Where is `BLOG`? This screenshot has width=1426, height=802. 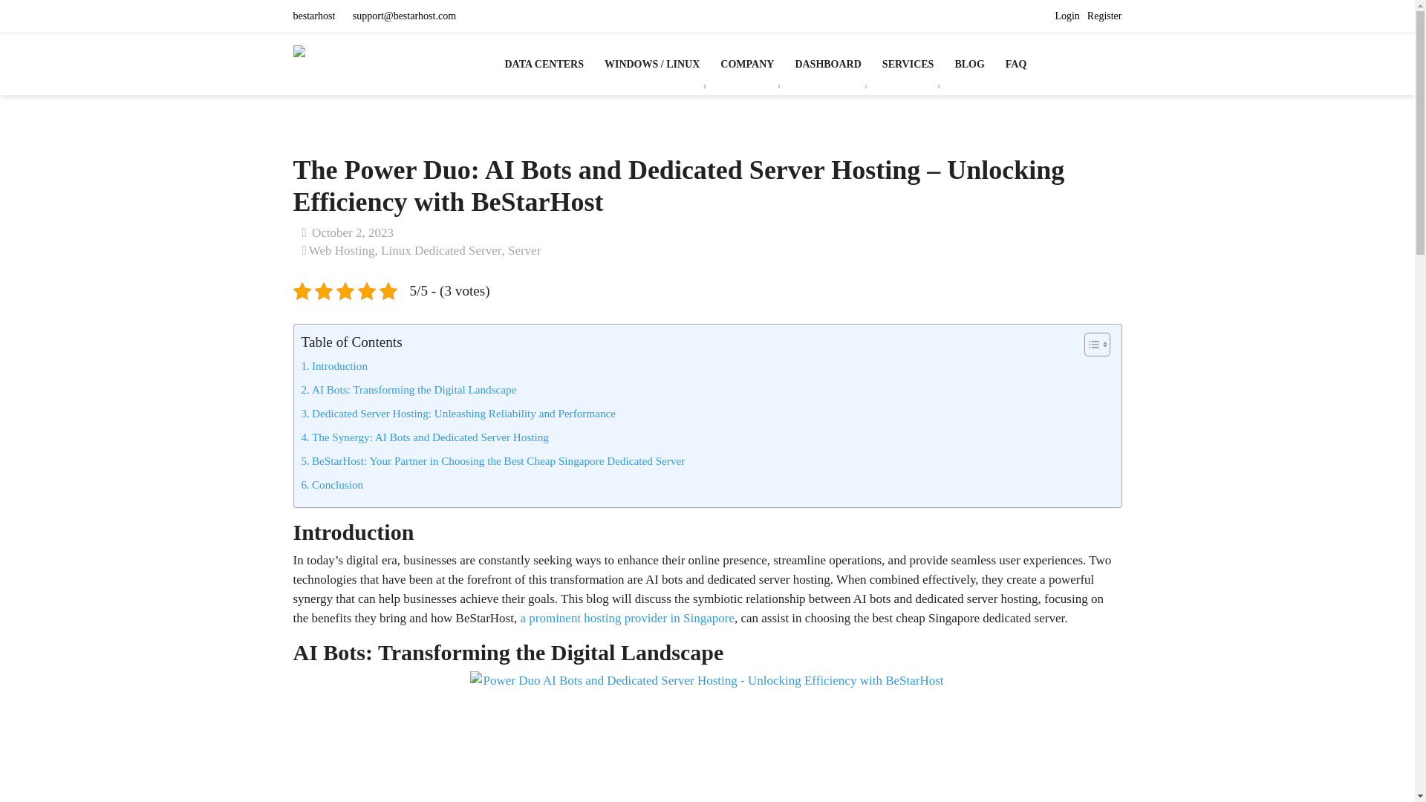 BLOG is located at coordinates (968, 64).